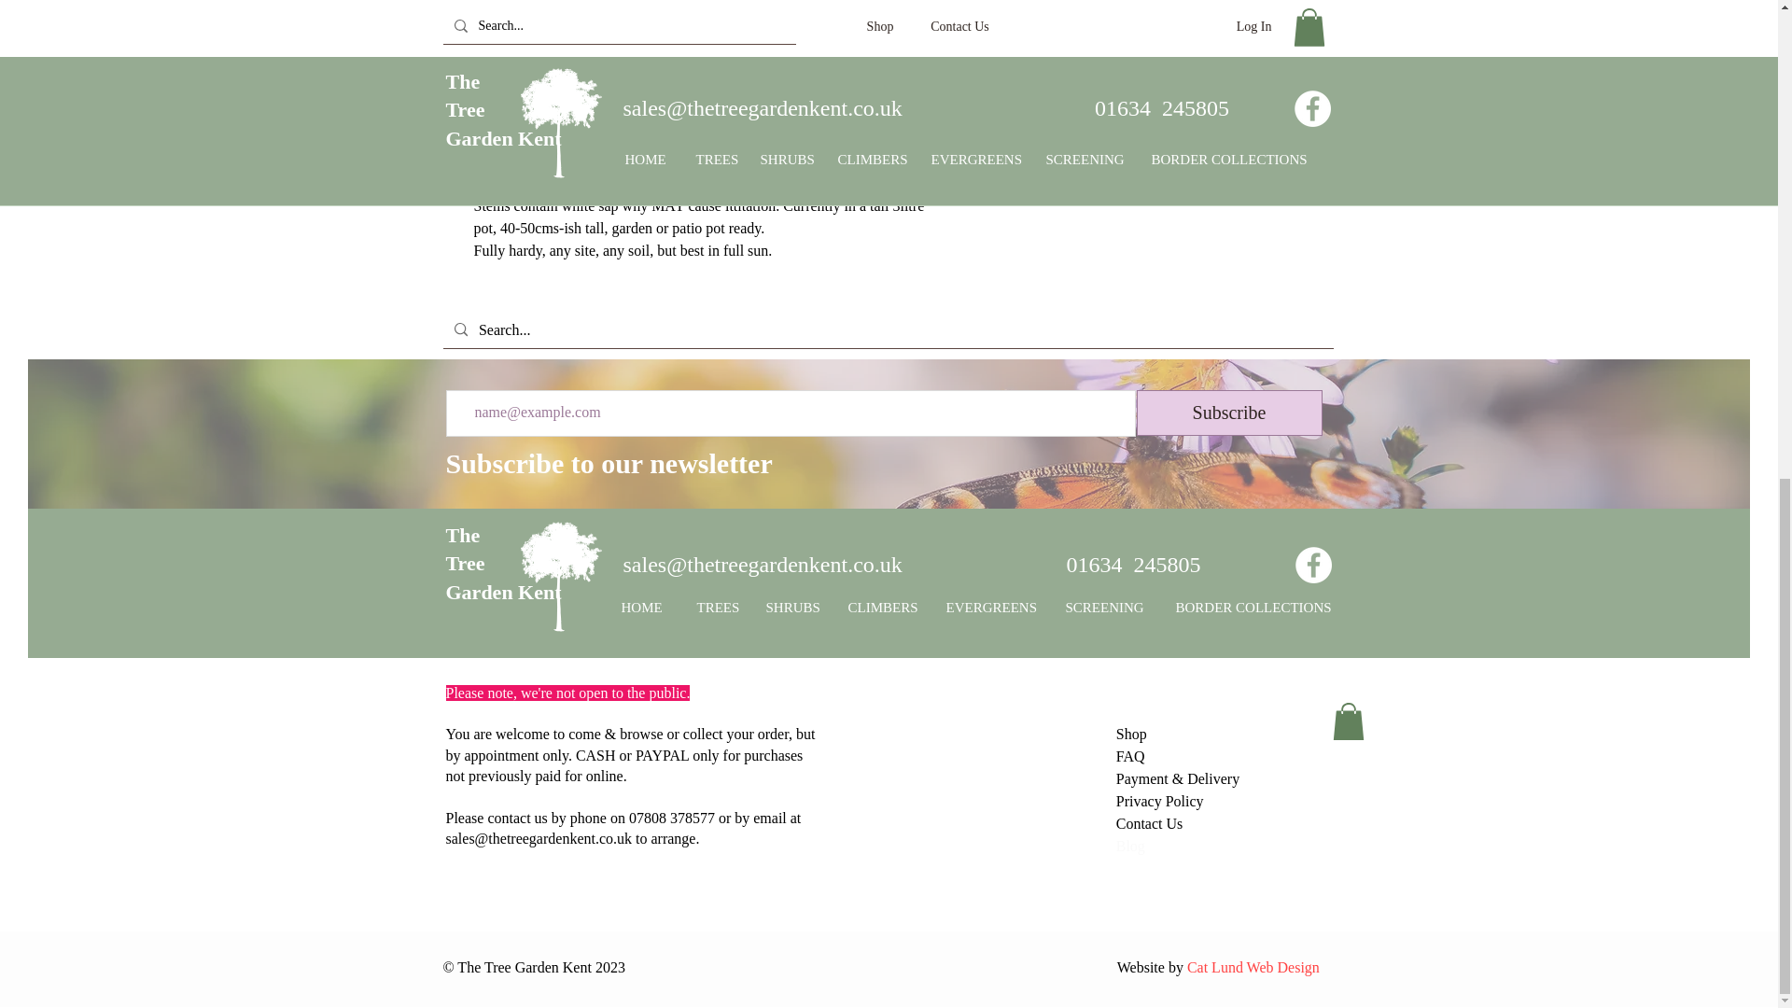  What do you see at coordinates (793, 609) in the screenshot?
I see `SHRUBS` at bounding box center [793, 609].